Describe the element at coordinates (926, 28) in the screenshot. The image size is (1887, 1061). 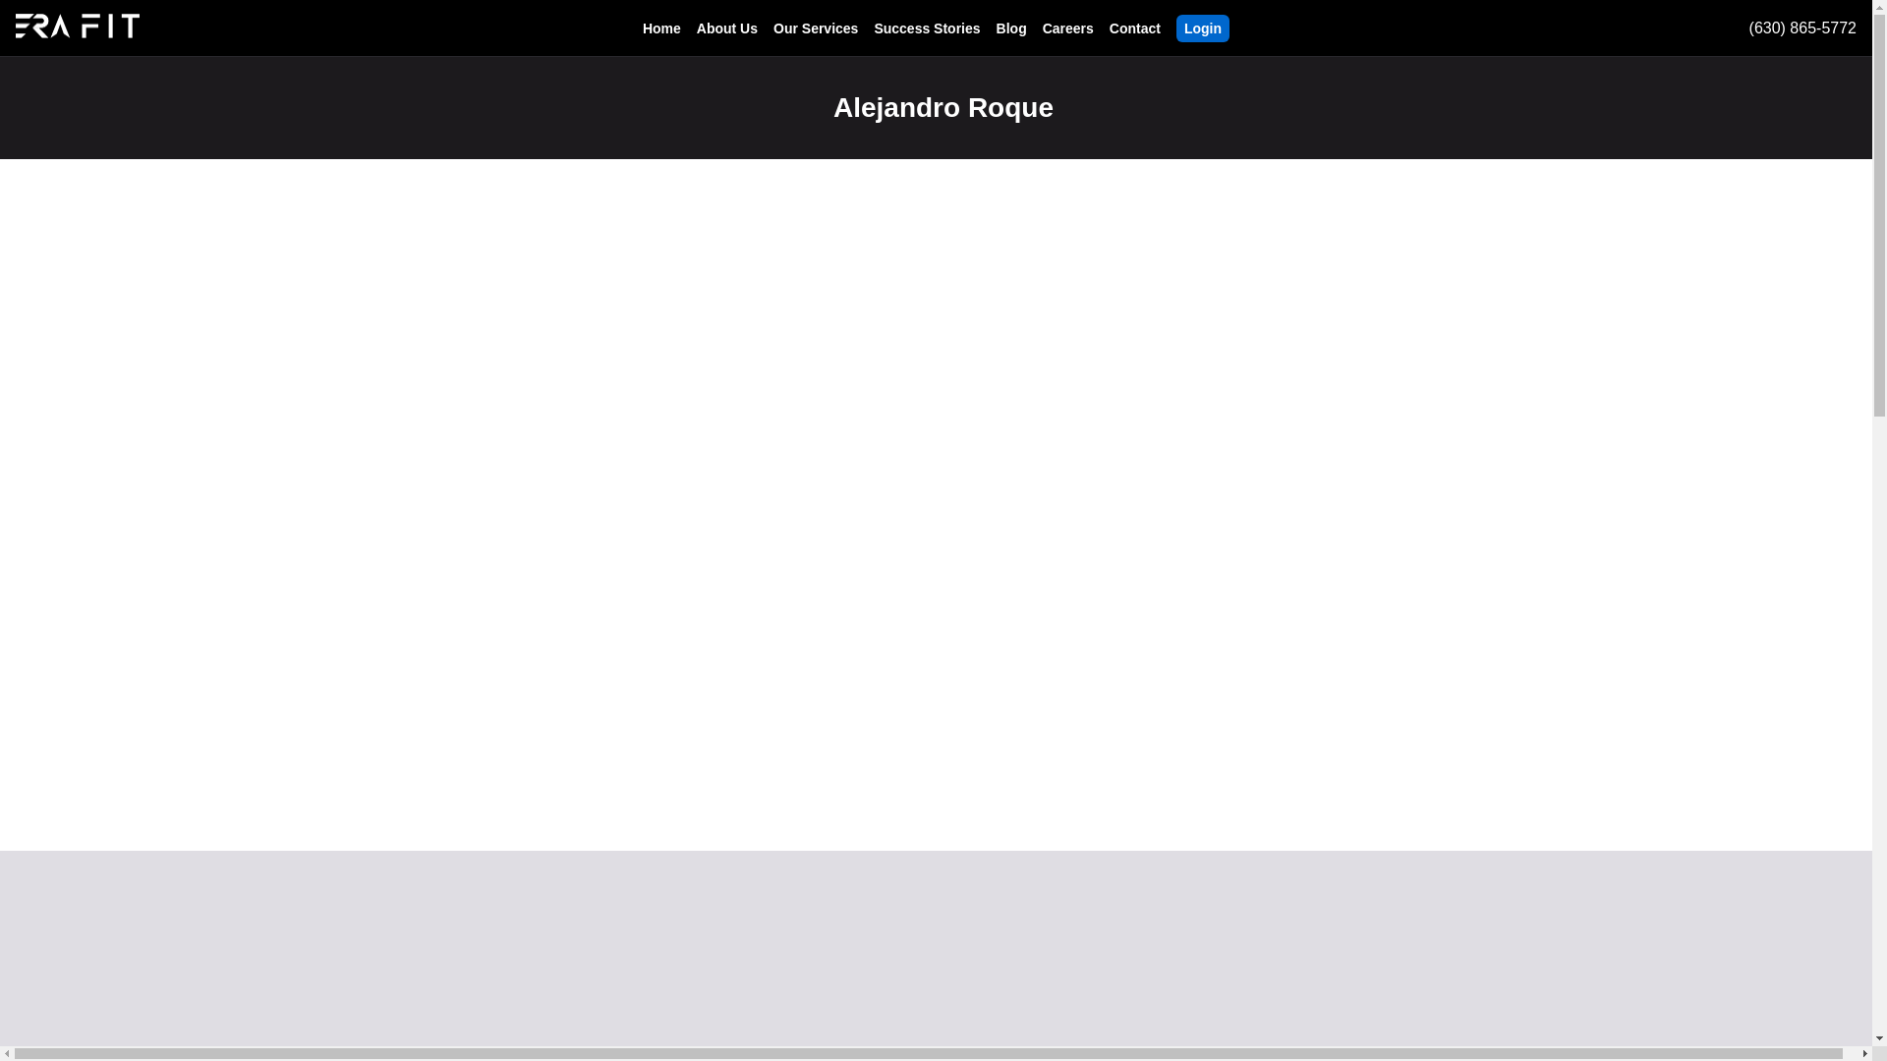
I see `Careers` at that location.